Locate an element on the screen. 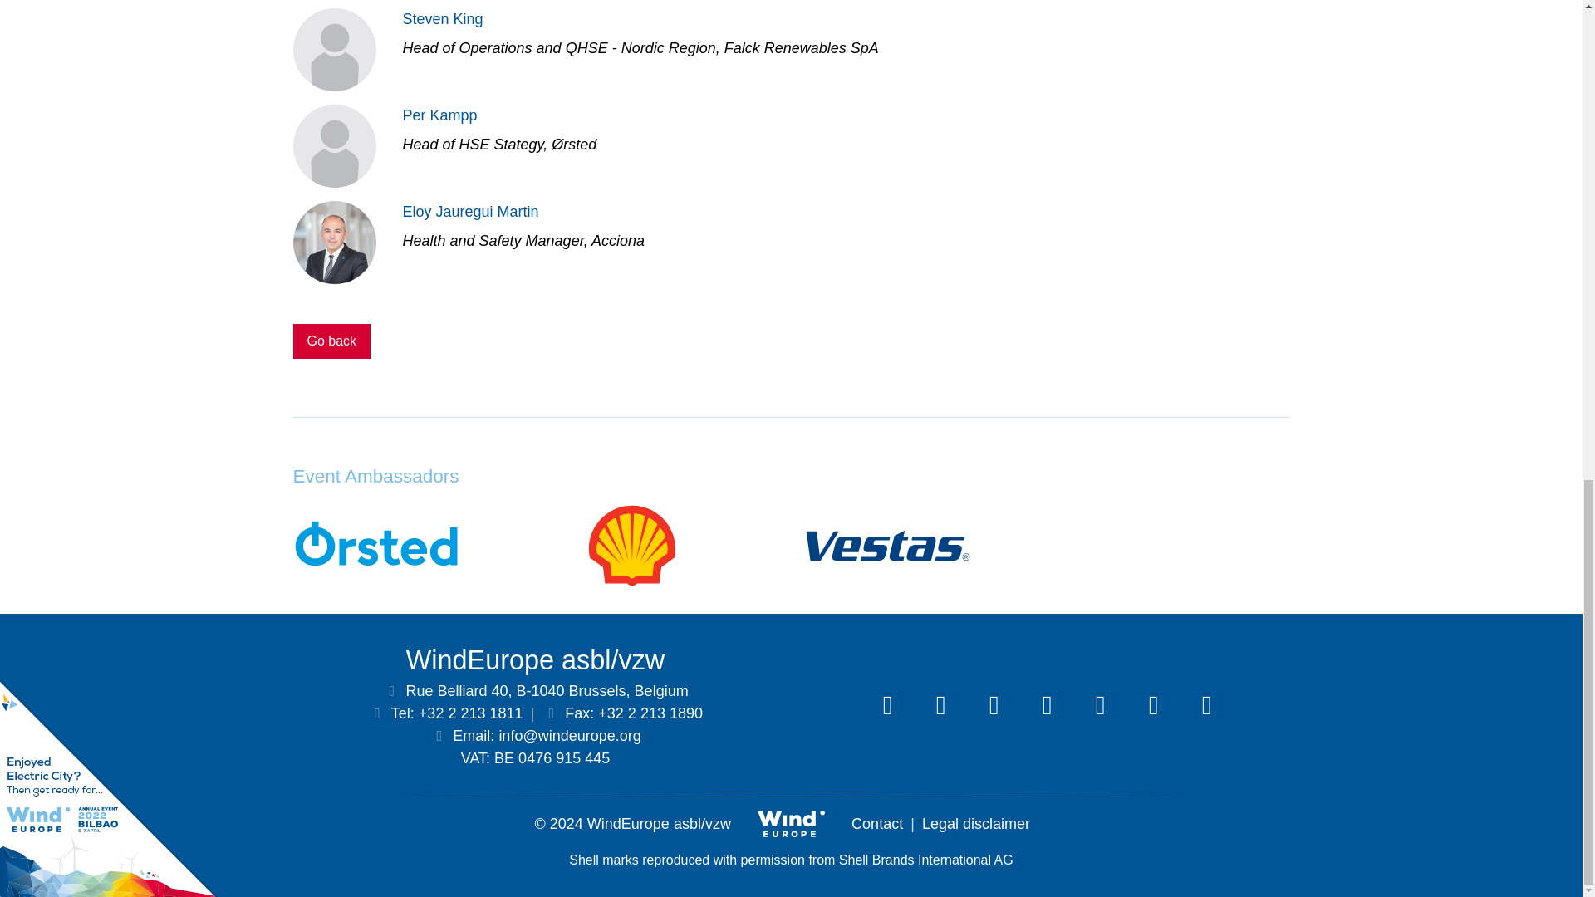 This screenshot has width=1595, height=897. Click here to visit our LinkedIn page is located at coordinates (887, 704).